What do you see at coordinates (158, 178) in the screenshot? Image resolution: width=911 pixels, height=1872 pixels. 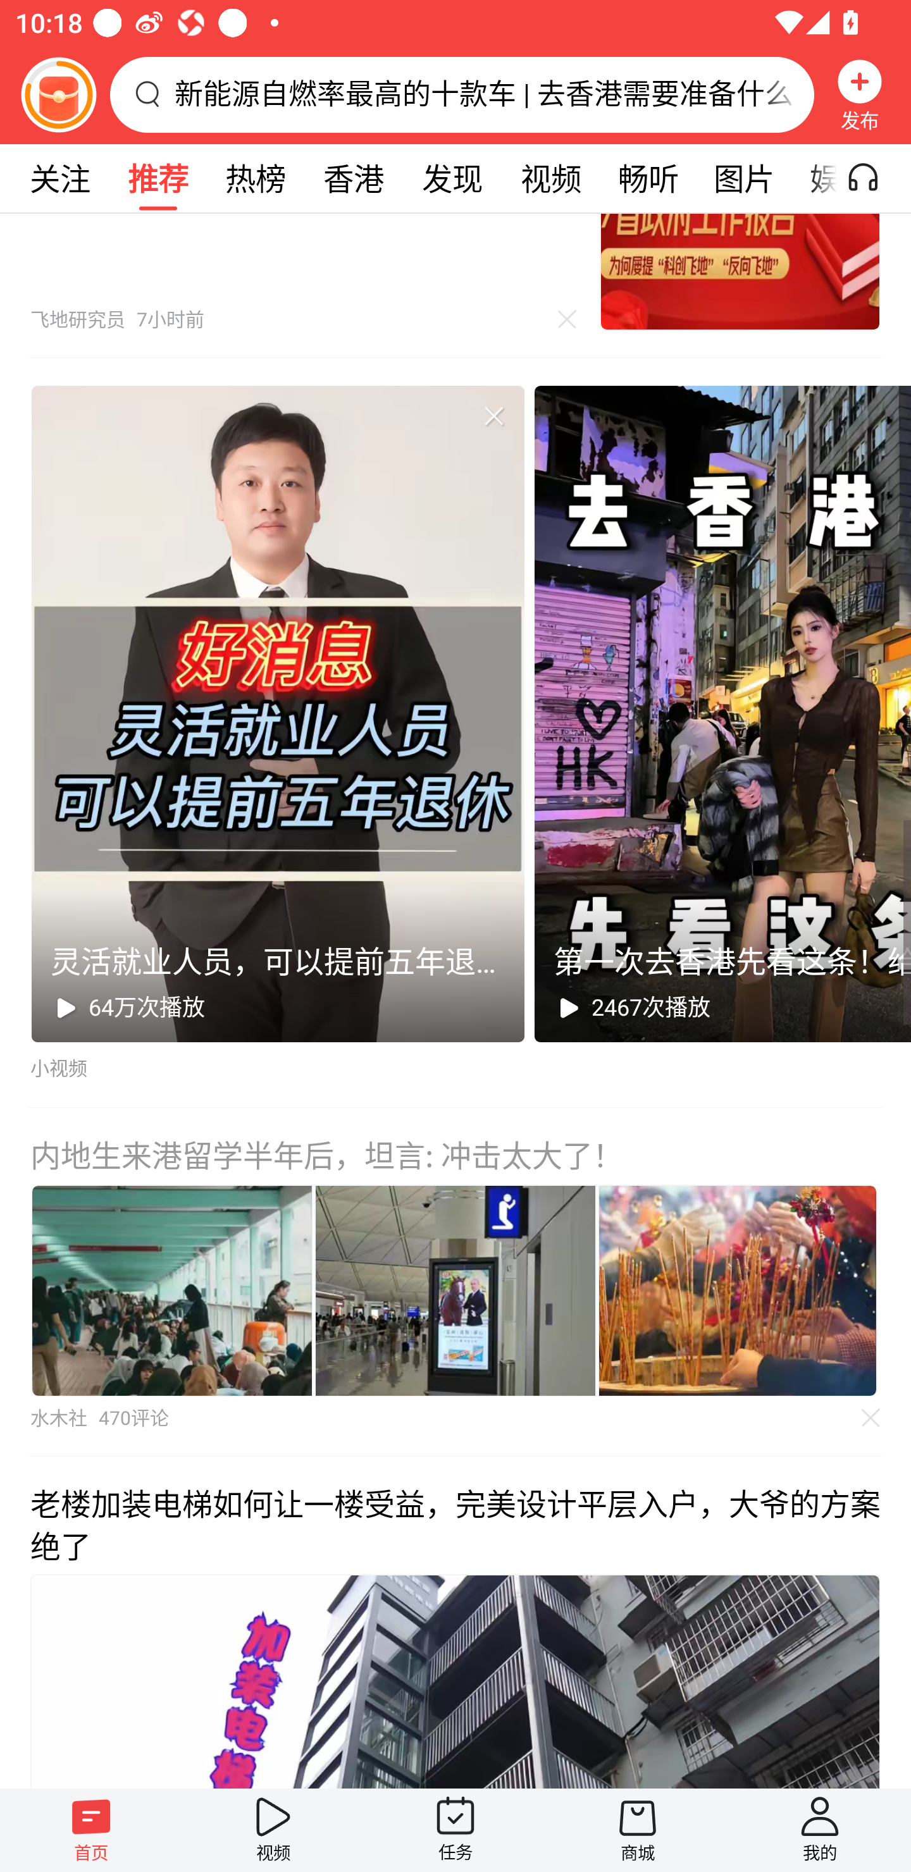 I see `推荐` at bounding box center [158, 178].